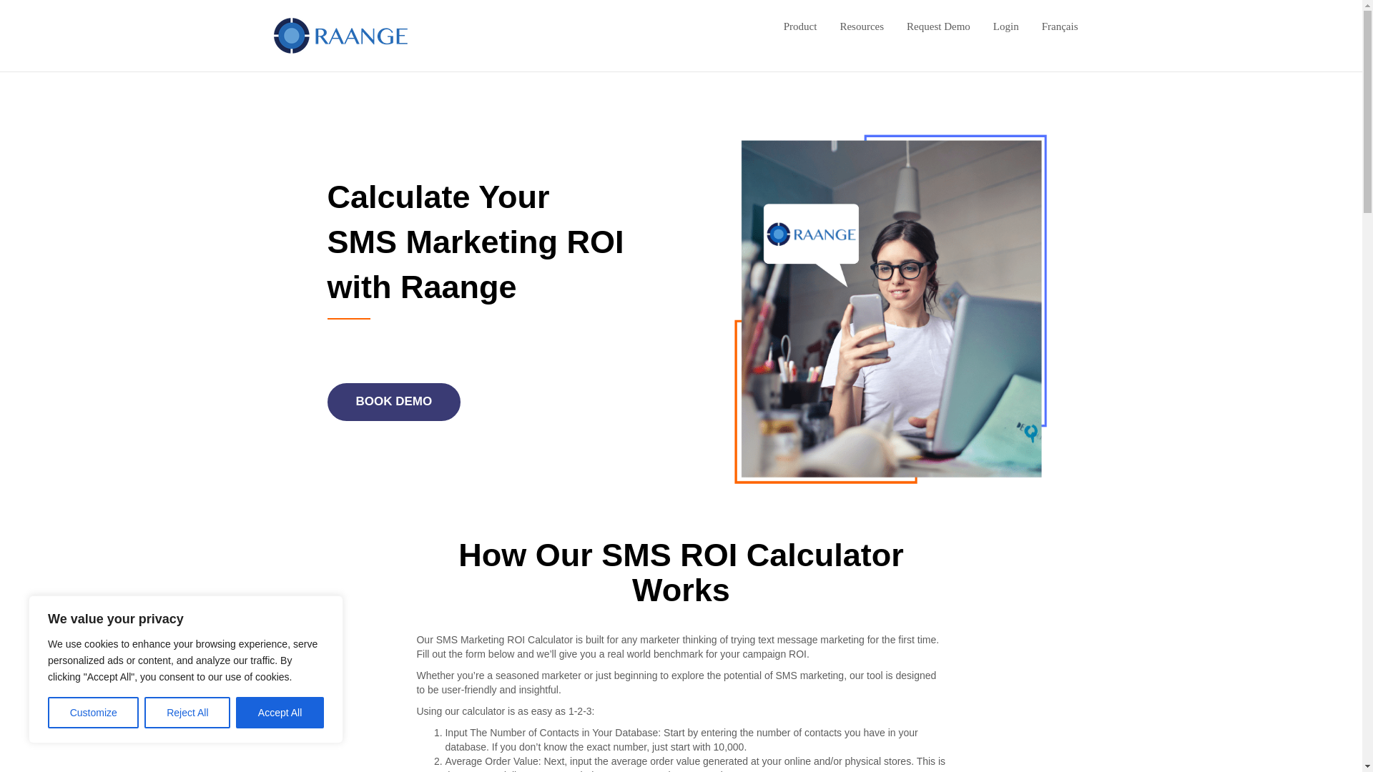  Describe the element at coordinates (93, 713) in the screenshot. I see `Customize` at that location.